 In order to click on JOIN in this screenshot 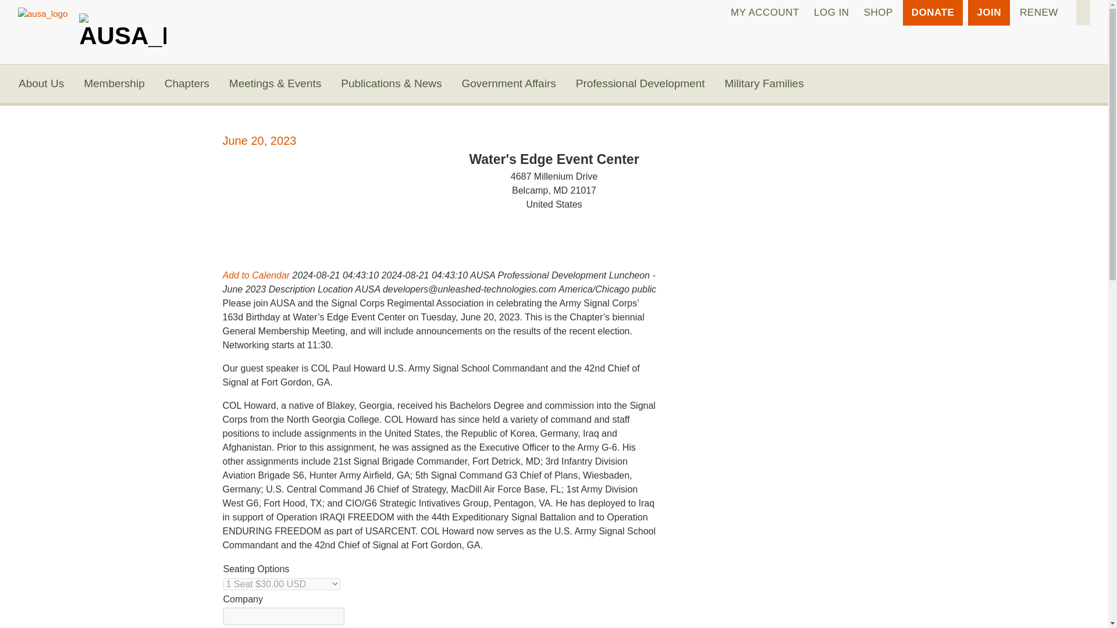, I will do `click(989, 13)`.